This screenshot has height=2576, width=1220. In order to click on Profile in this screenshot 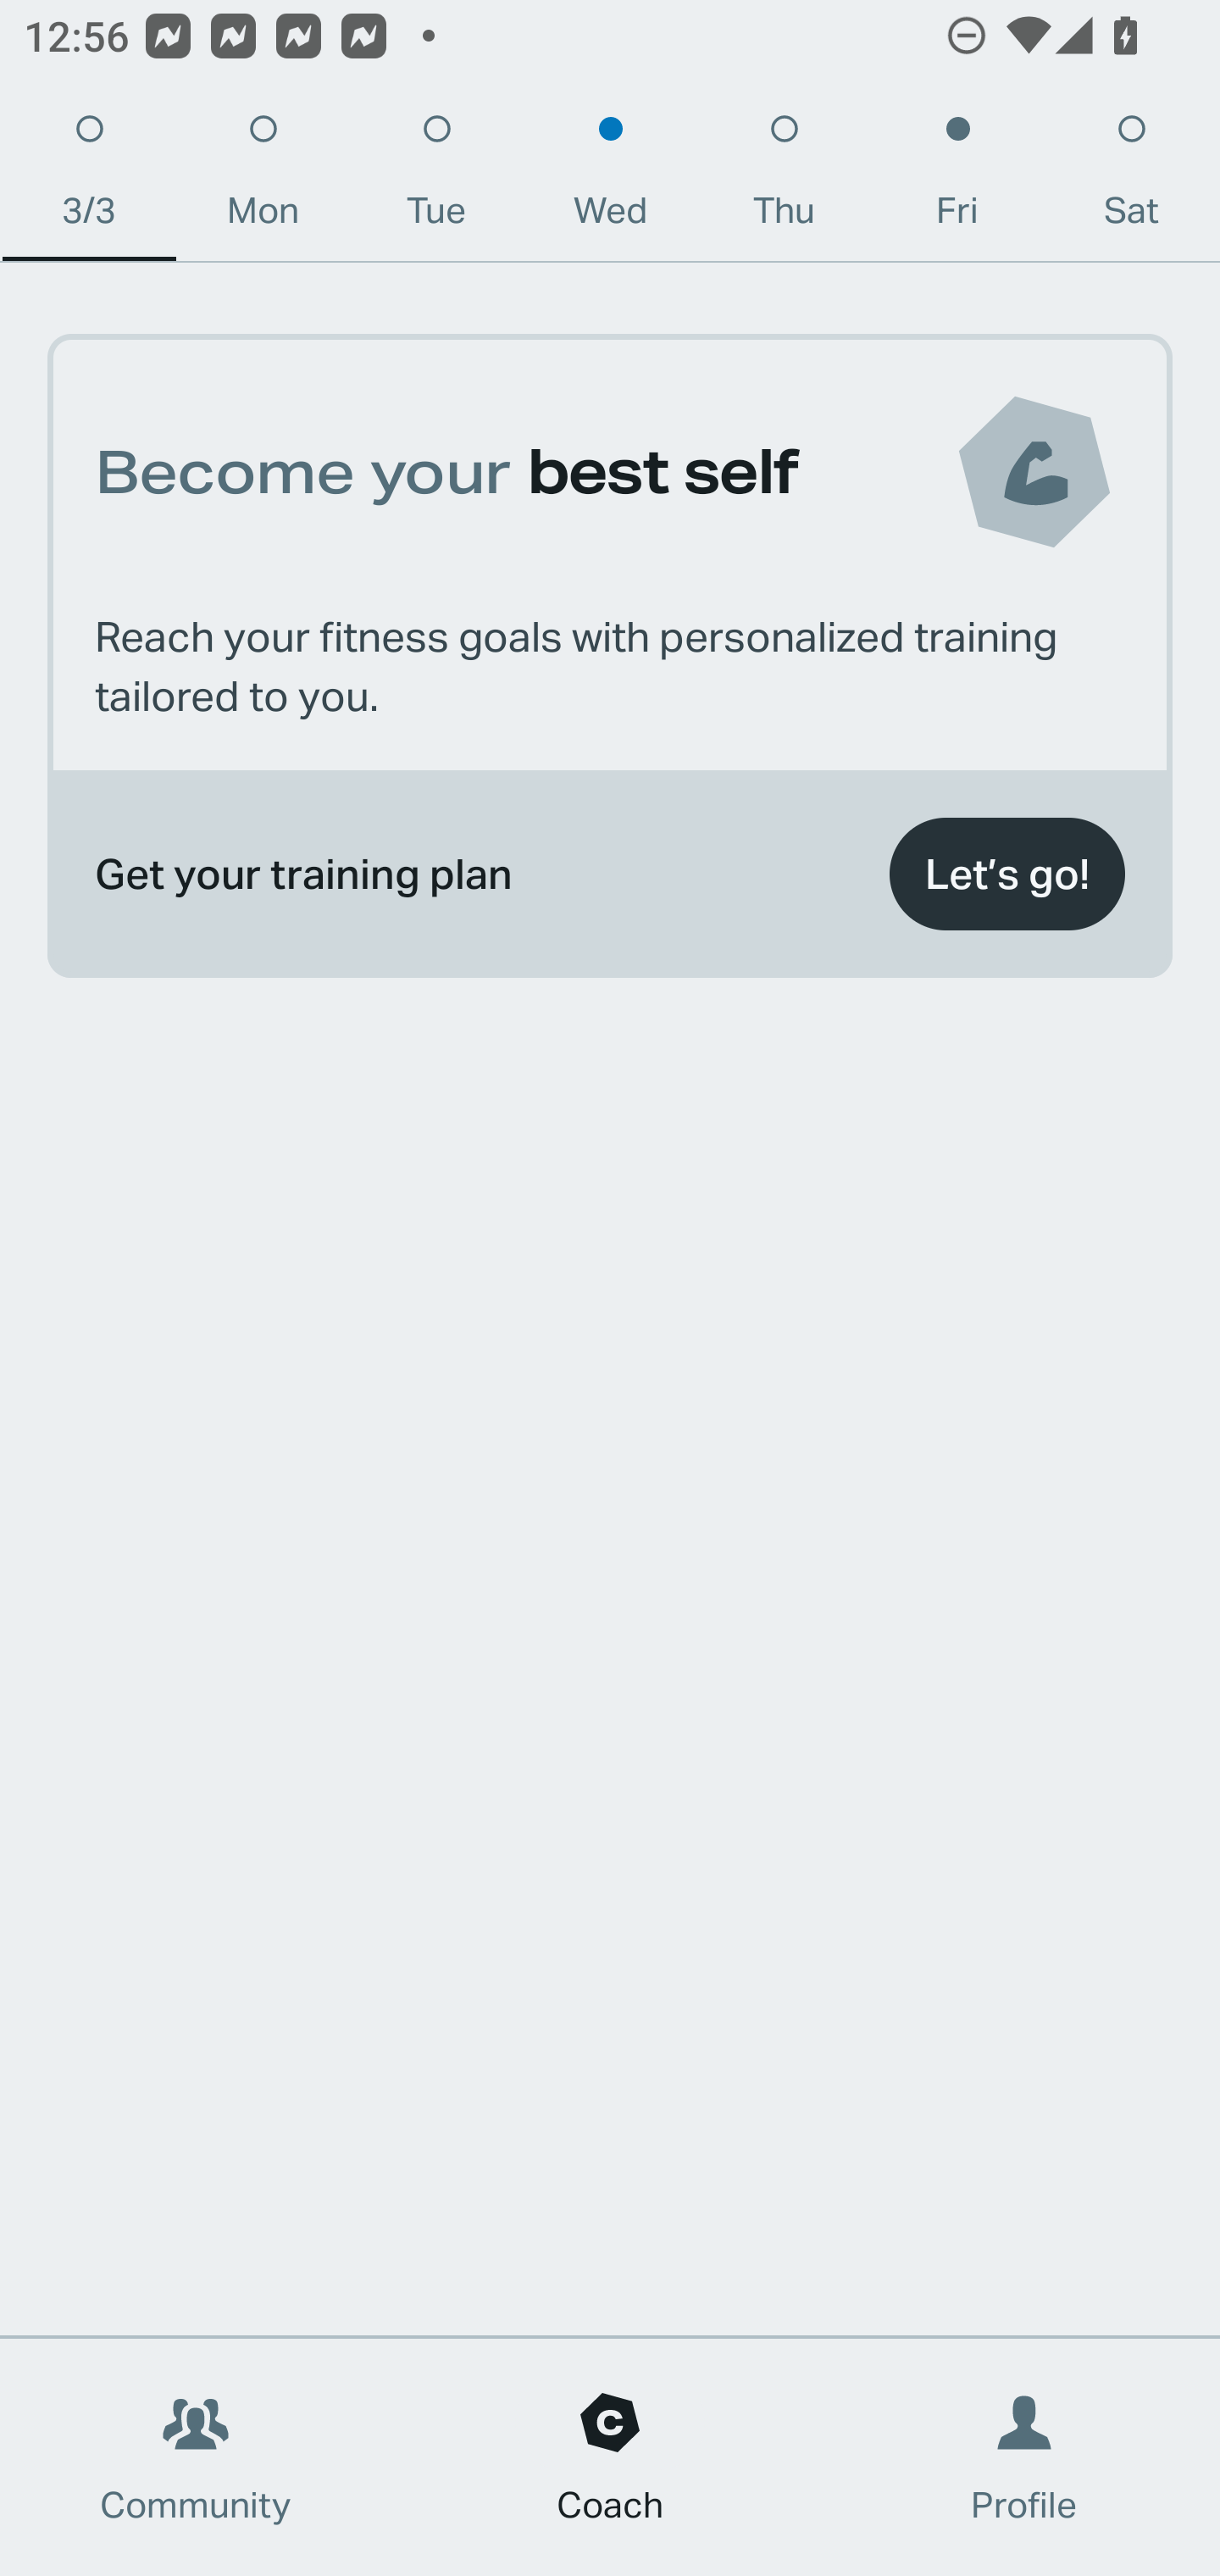, I will do `click(1025, 2457)`.